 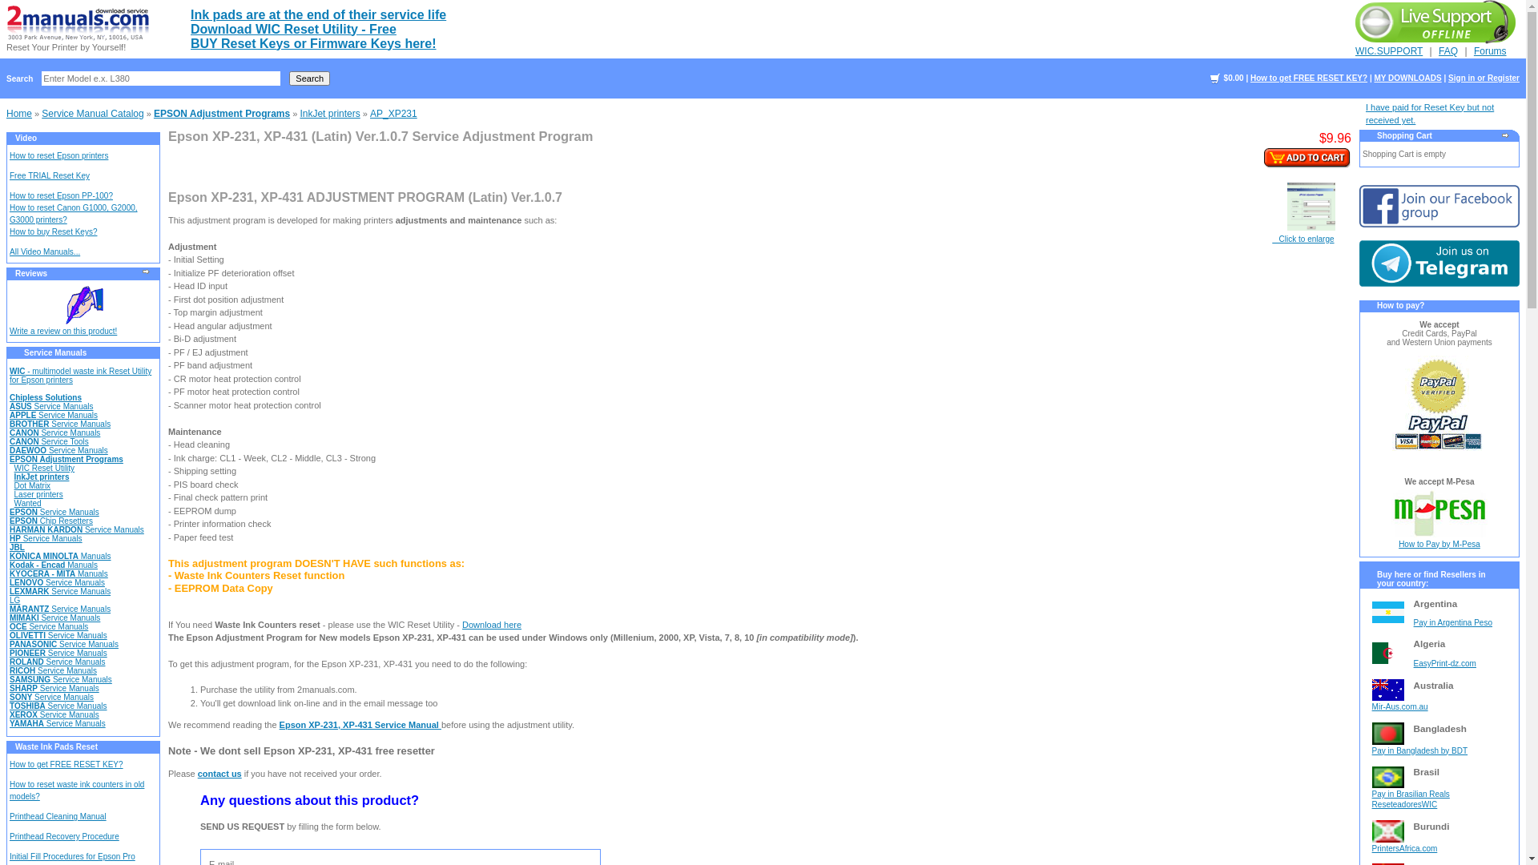 I want to click on YAMAHA Service Manuals, so click(x=58, y=724).